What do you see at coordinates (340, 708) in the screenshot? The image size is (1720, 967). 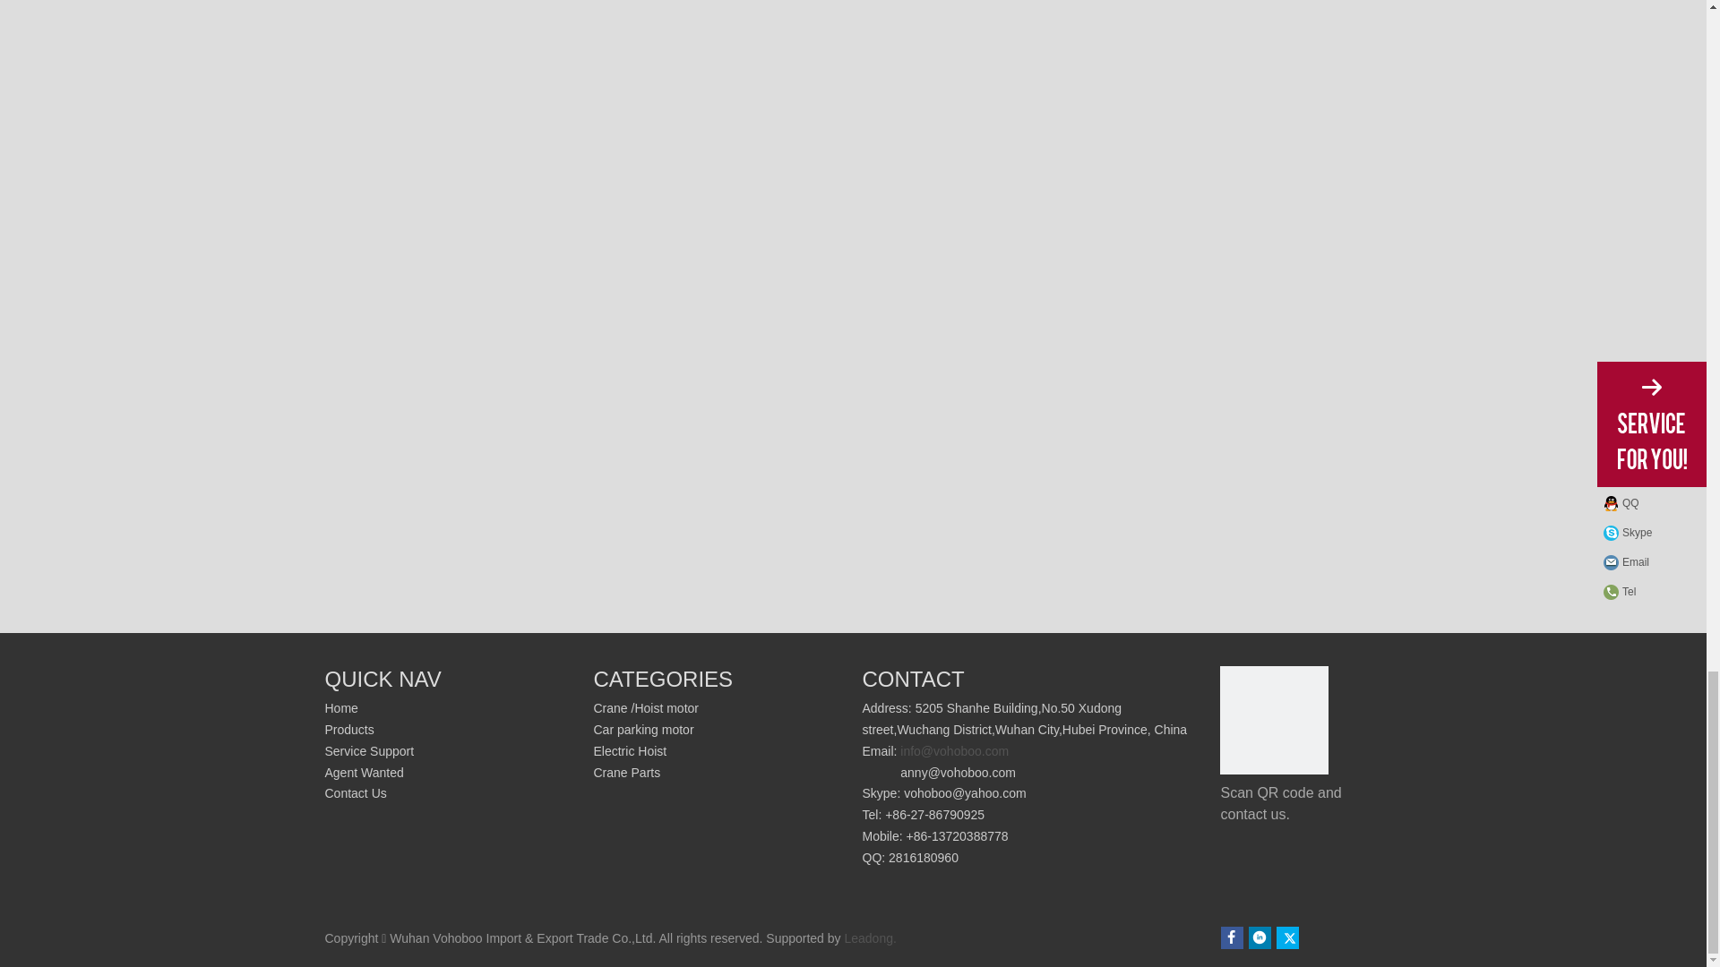 I see `Home` at bounding box center [340, 708].